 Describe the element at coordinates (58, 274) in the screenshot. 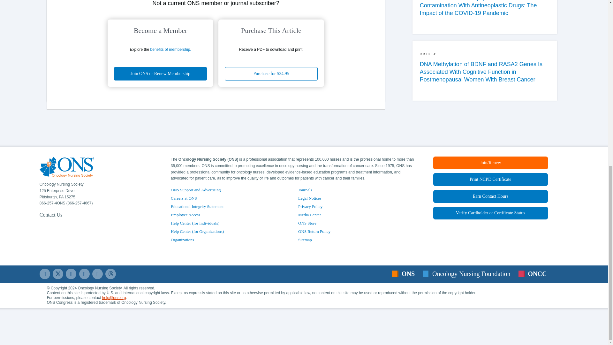

I see `twitter` at that location.